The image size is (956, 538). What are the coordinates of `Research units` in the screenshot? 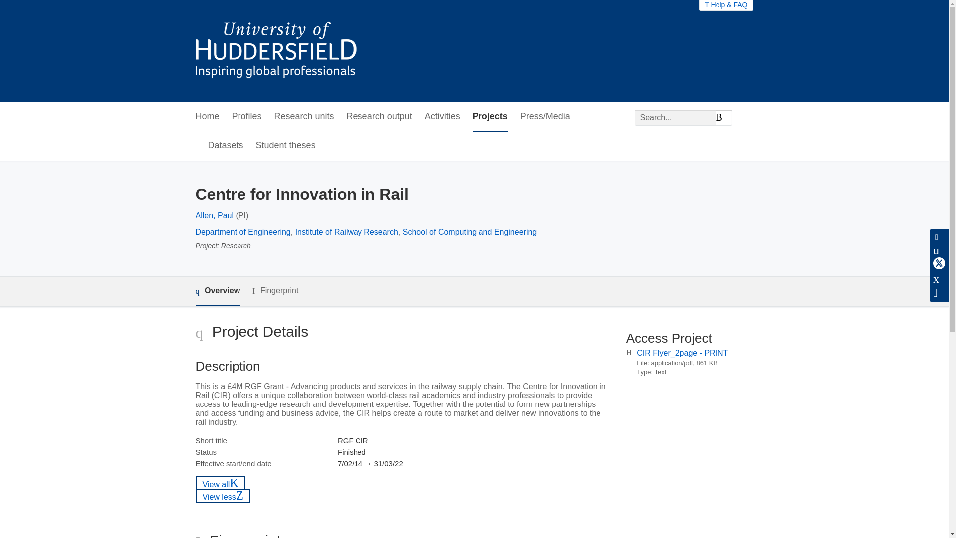 It's located at (304, 117).